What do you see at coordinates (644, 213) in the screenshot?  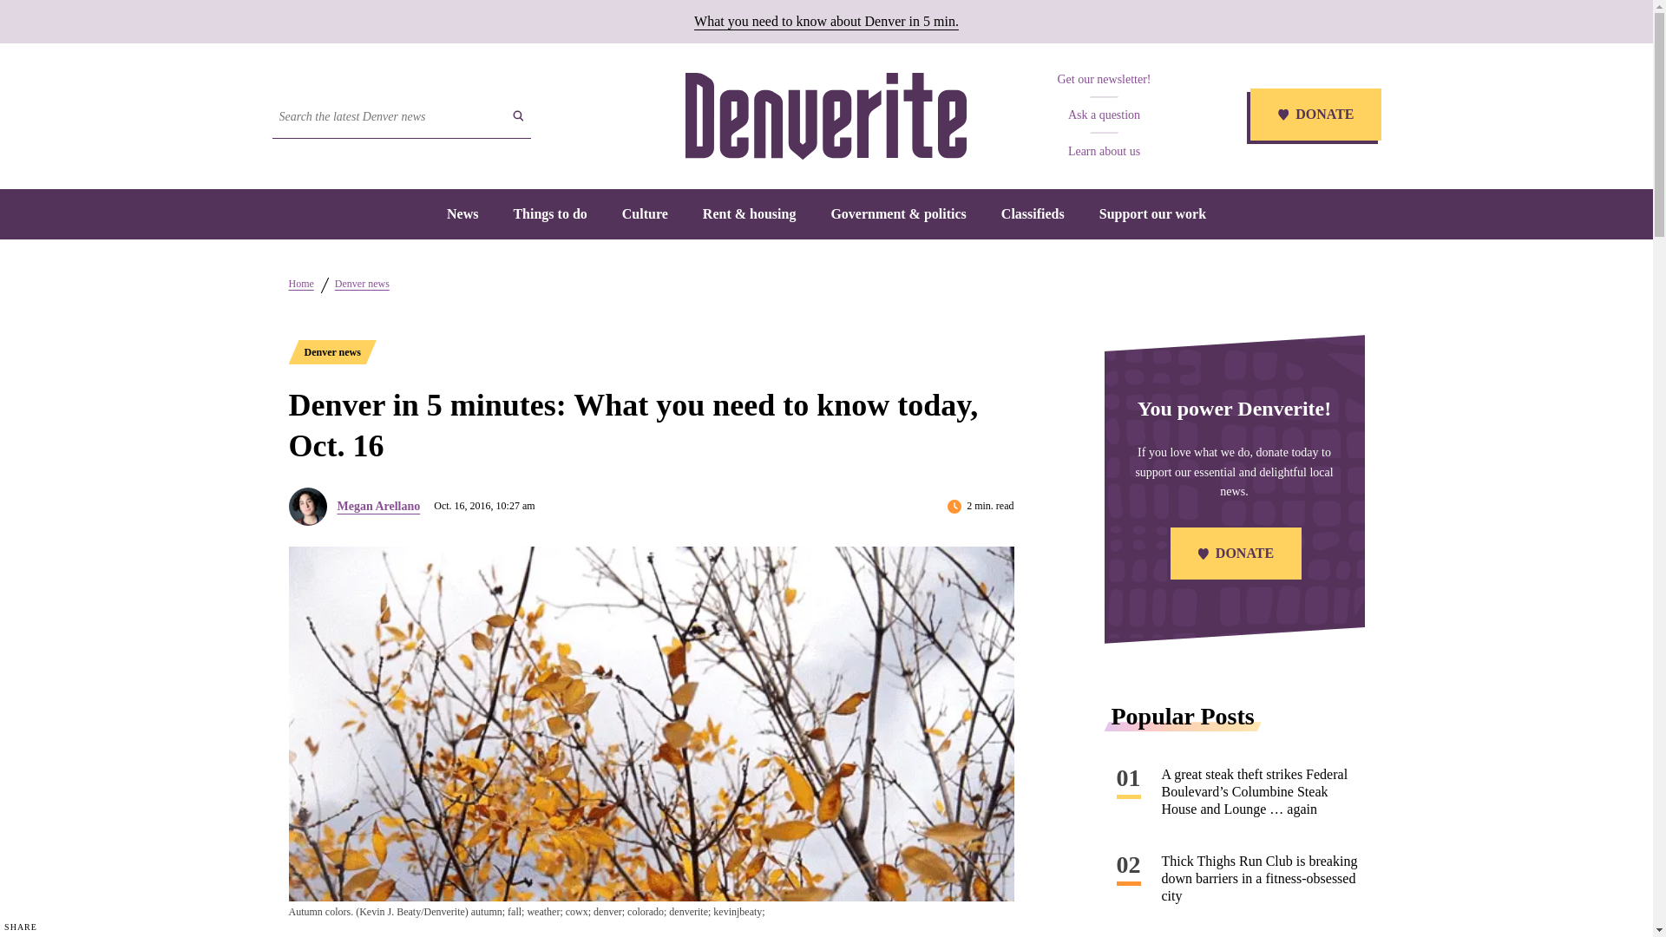 I see `Culture` at bounding box center [644, 213].